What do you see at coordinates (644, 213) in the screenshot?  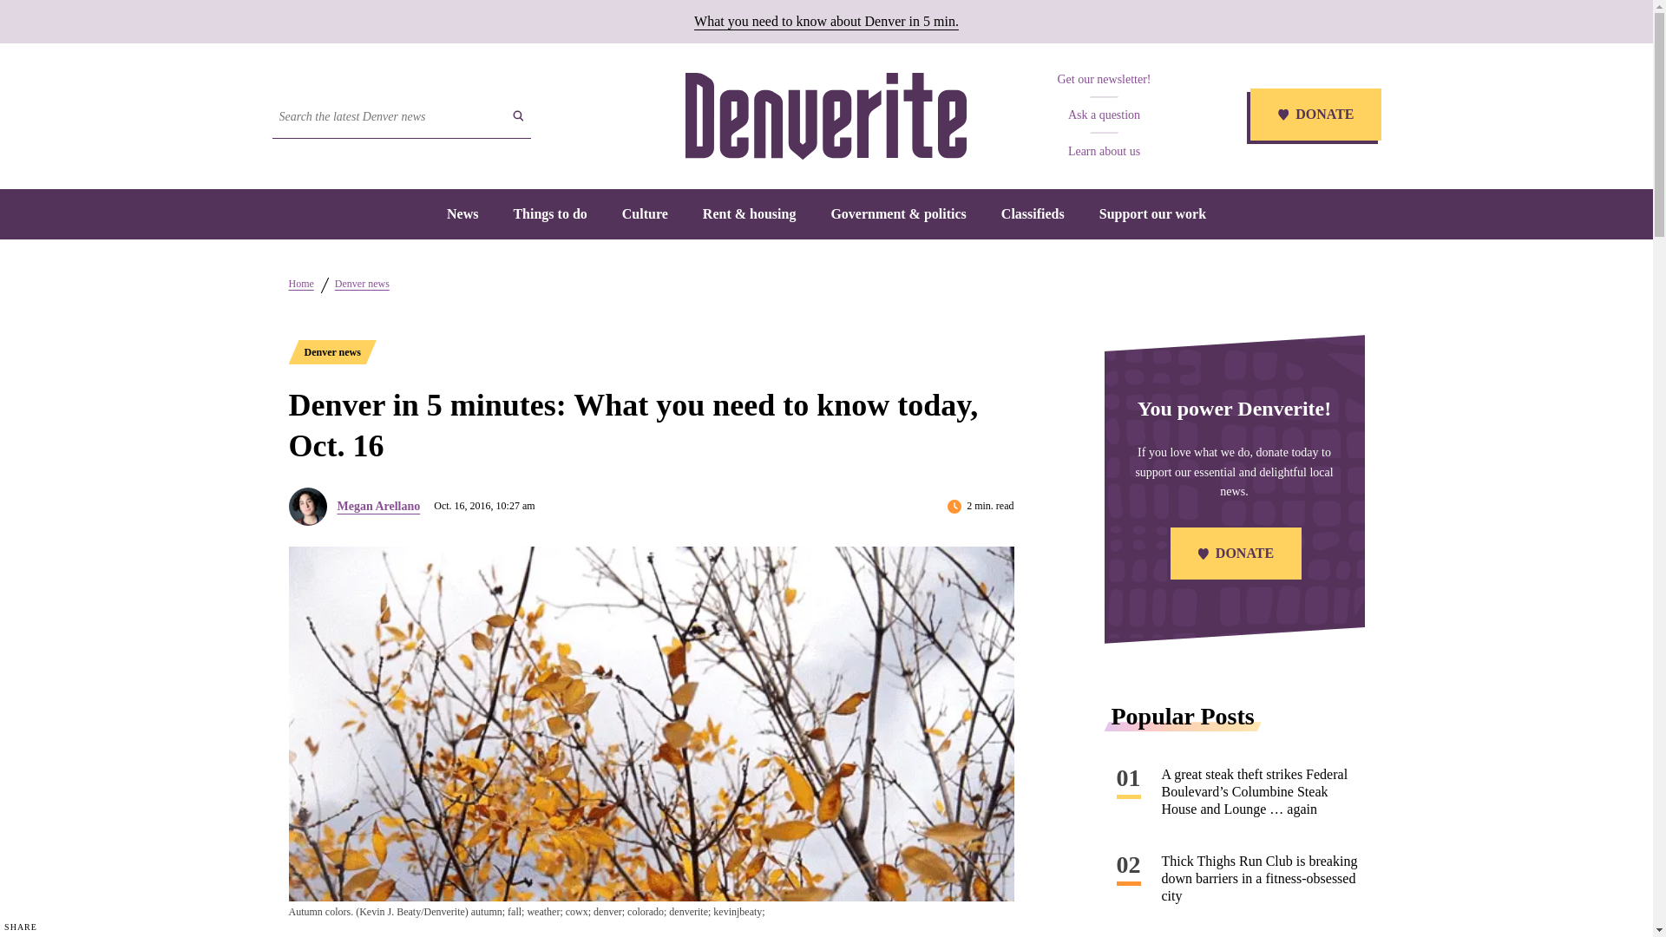 I see `Culture` at bounding box center [644, 213].